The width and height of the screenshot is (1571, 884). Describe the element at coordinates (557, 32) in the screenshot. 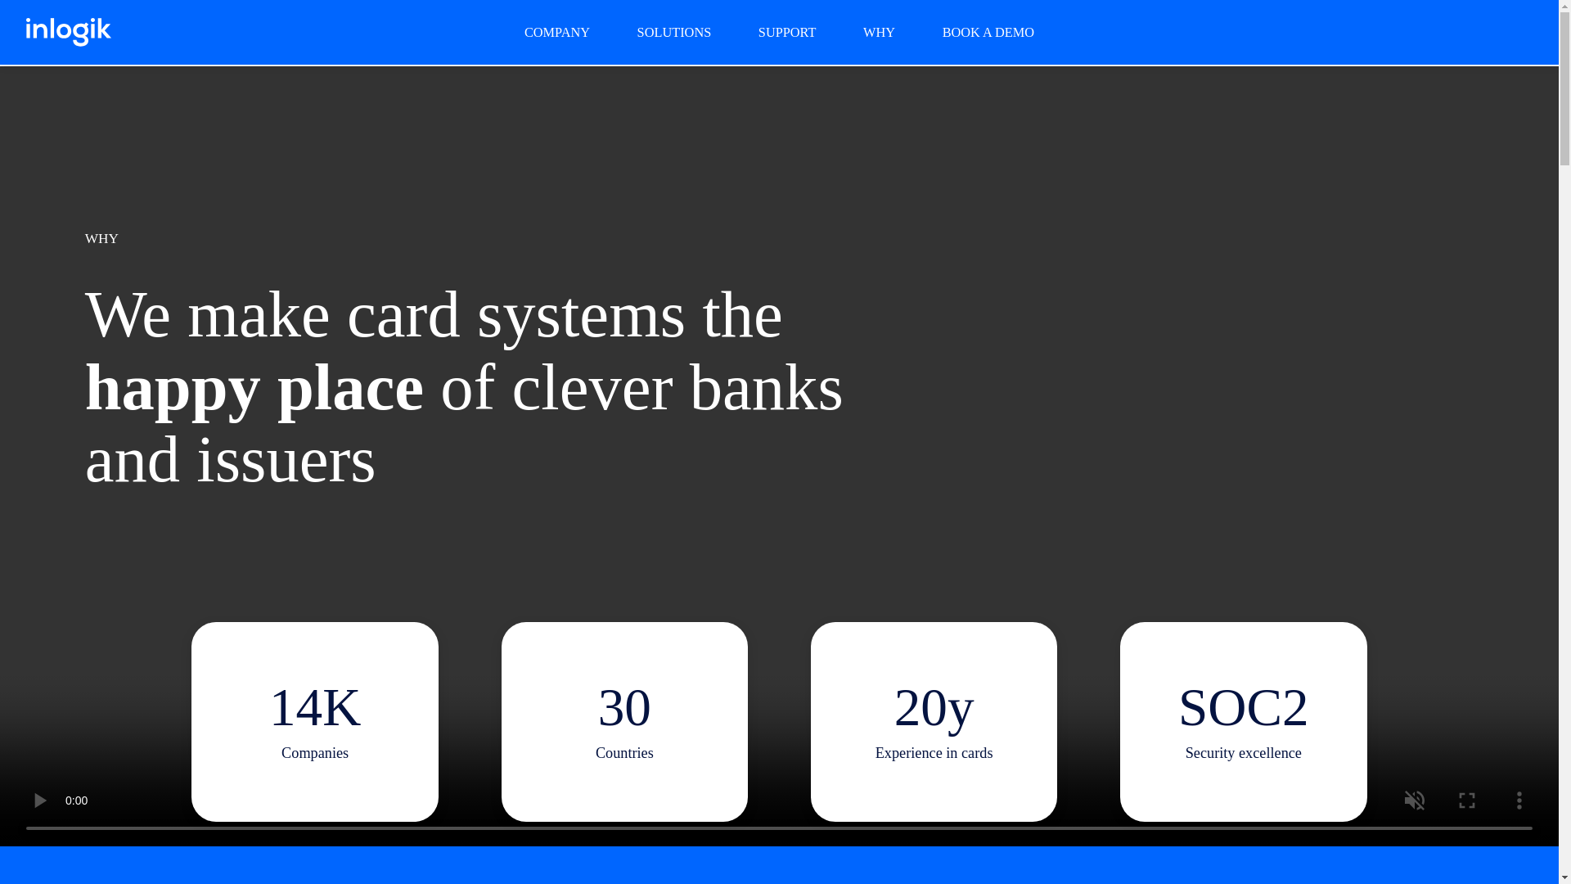

I see `COMPANY` at that location.